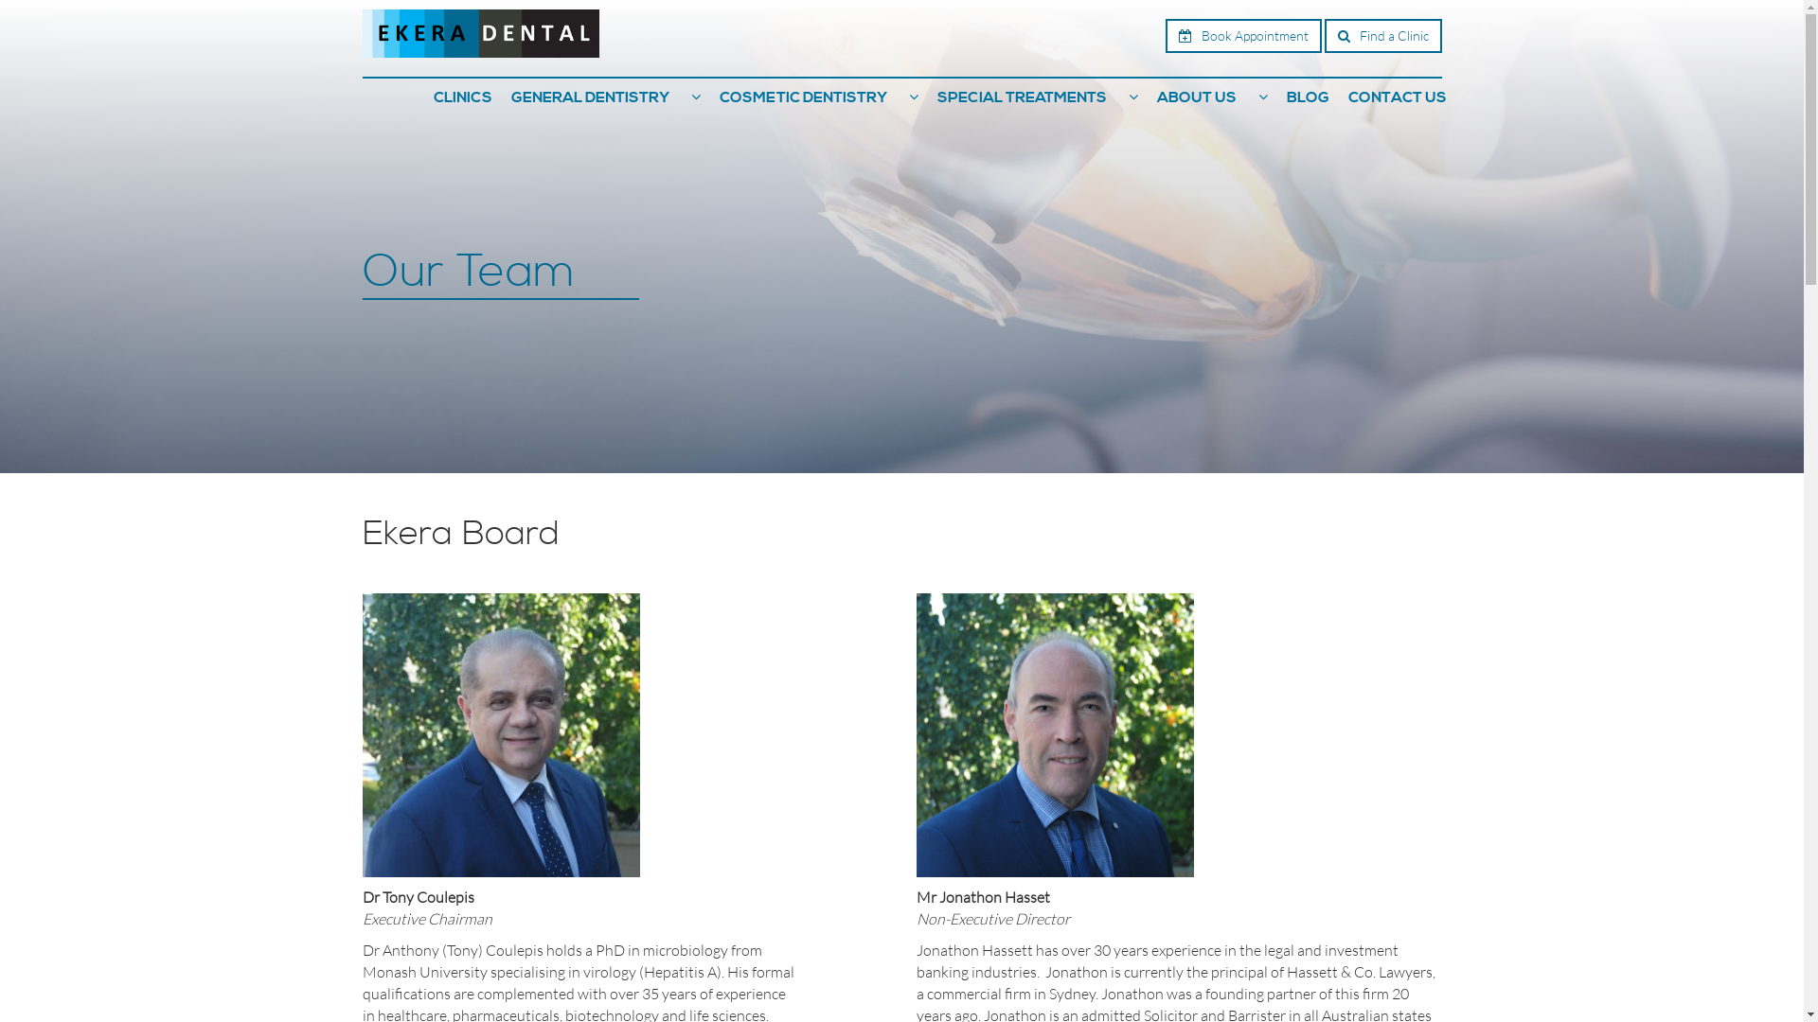  Describe the element at coordinates (1242, 36) in the screenshot. I see `Book Appointment` at that location.